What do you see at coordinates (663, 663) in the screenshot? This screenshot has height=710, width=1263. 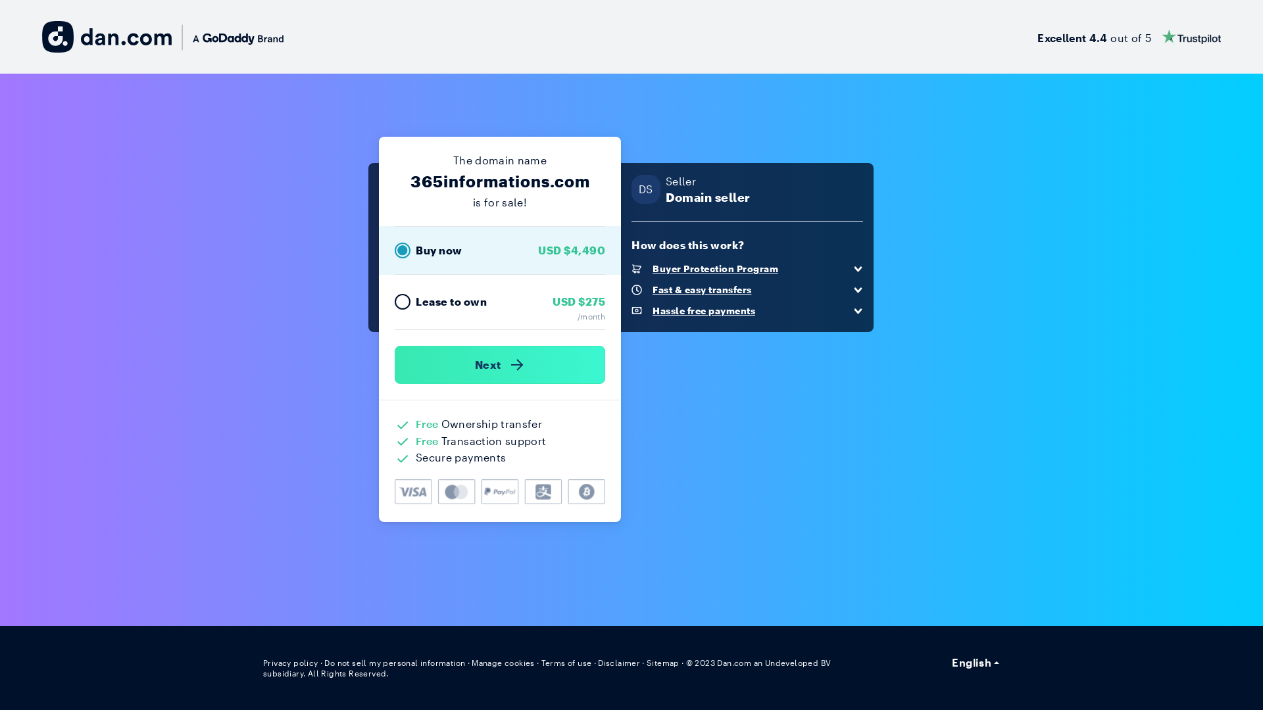 I see `Sitemap` at bounding box center [663, 663].